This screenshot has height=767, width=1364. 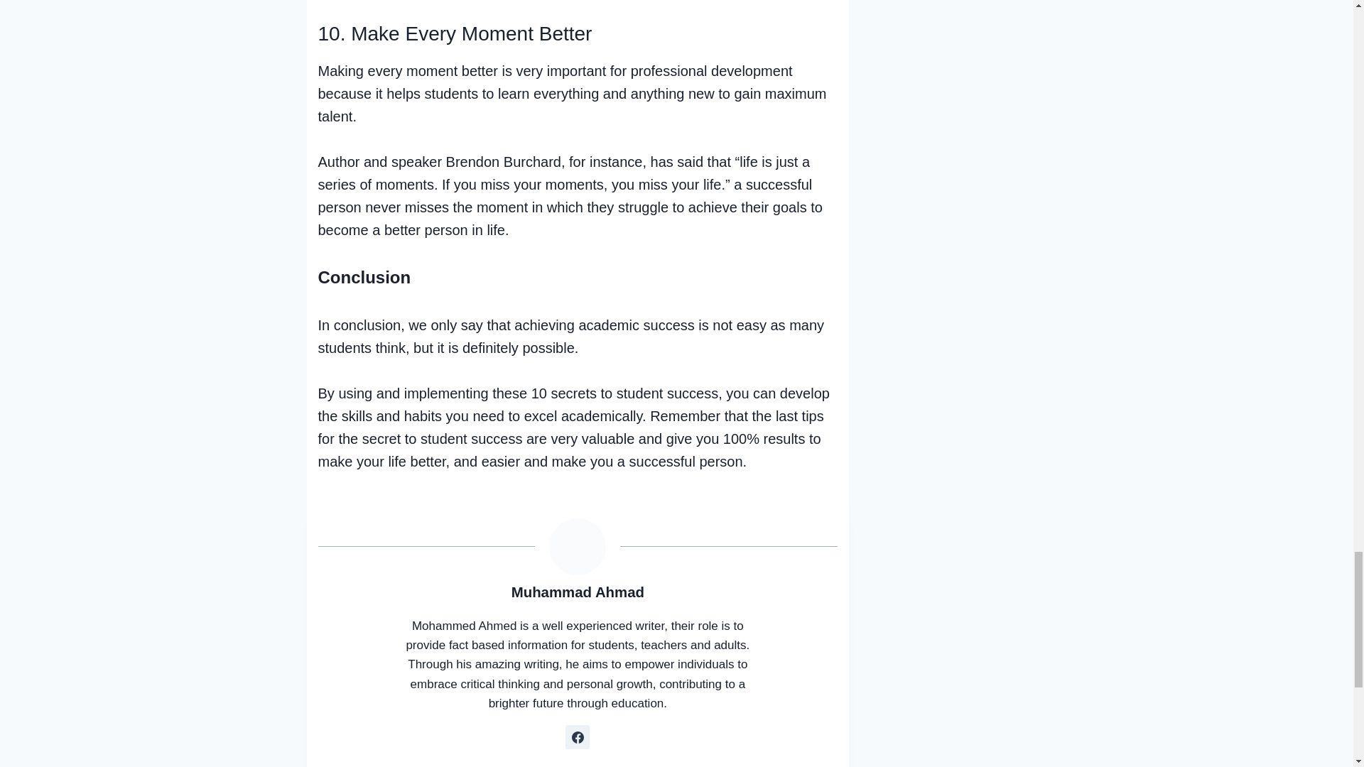 I want to click on Posts by Muhammad Ahmad, so click(x=578, y=592).